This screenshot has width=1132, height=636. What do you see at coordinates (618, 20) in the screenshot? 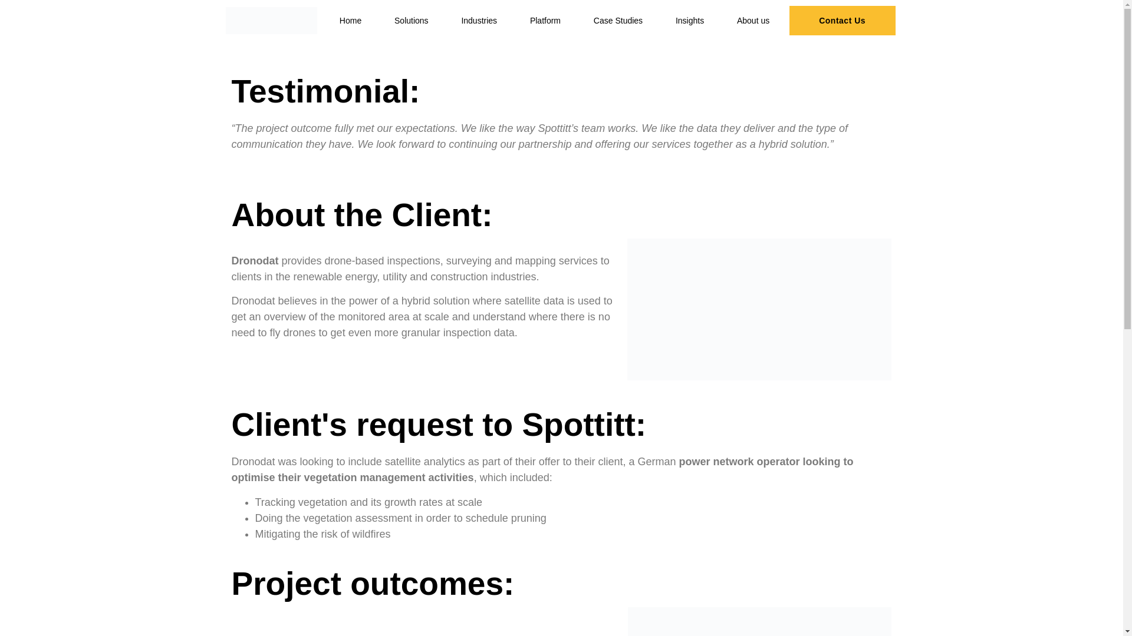
I see `Case Studies` at bounding box center [618, 20].